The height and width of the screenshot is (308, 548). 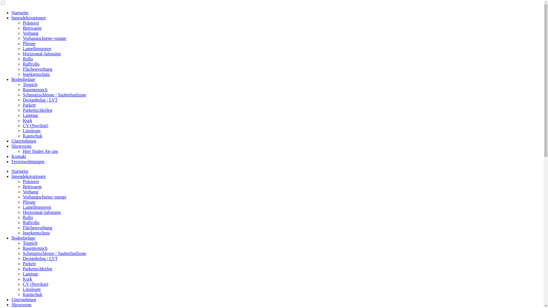 I want to click on Vorhangschiene/-stange, so click(x=45, y=38).